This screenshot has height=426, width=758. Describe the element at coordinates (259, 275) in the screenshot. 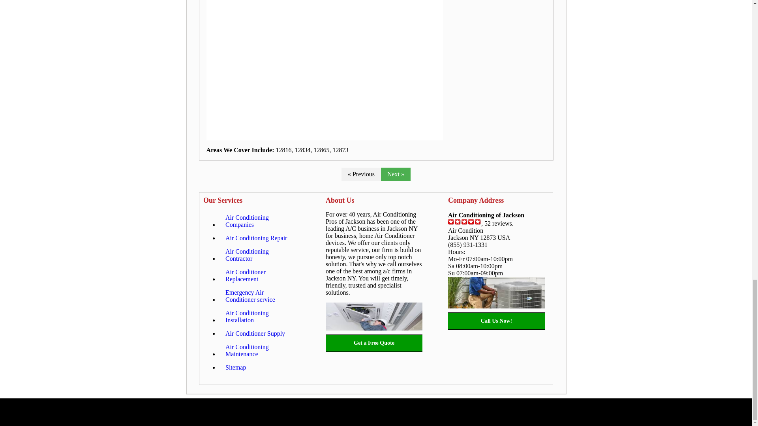

I see `Air Conditioner Replacement` at that location.